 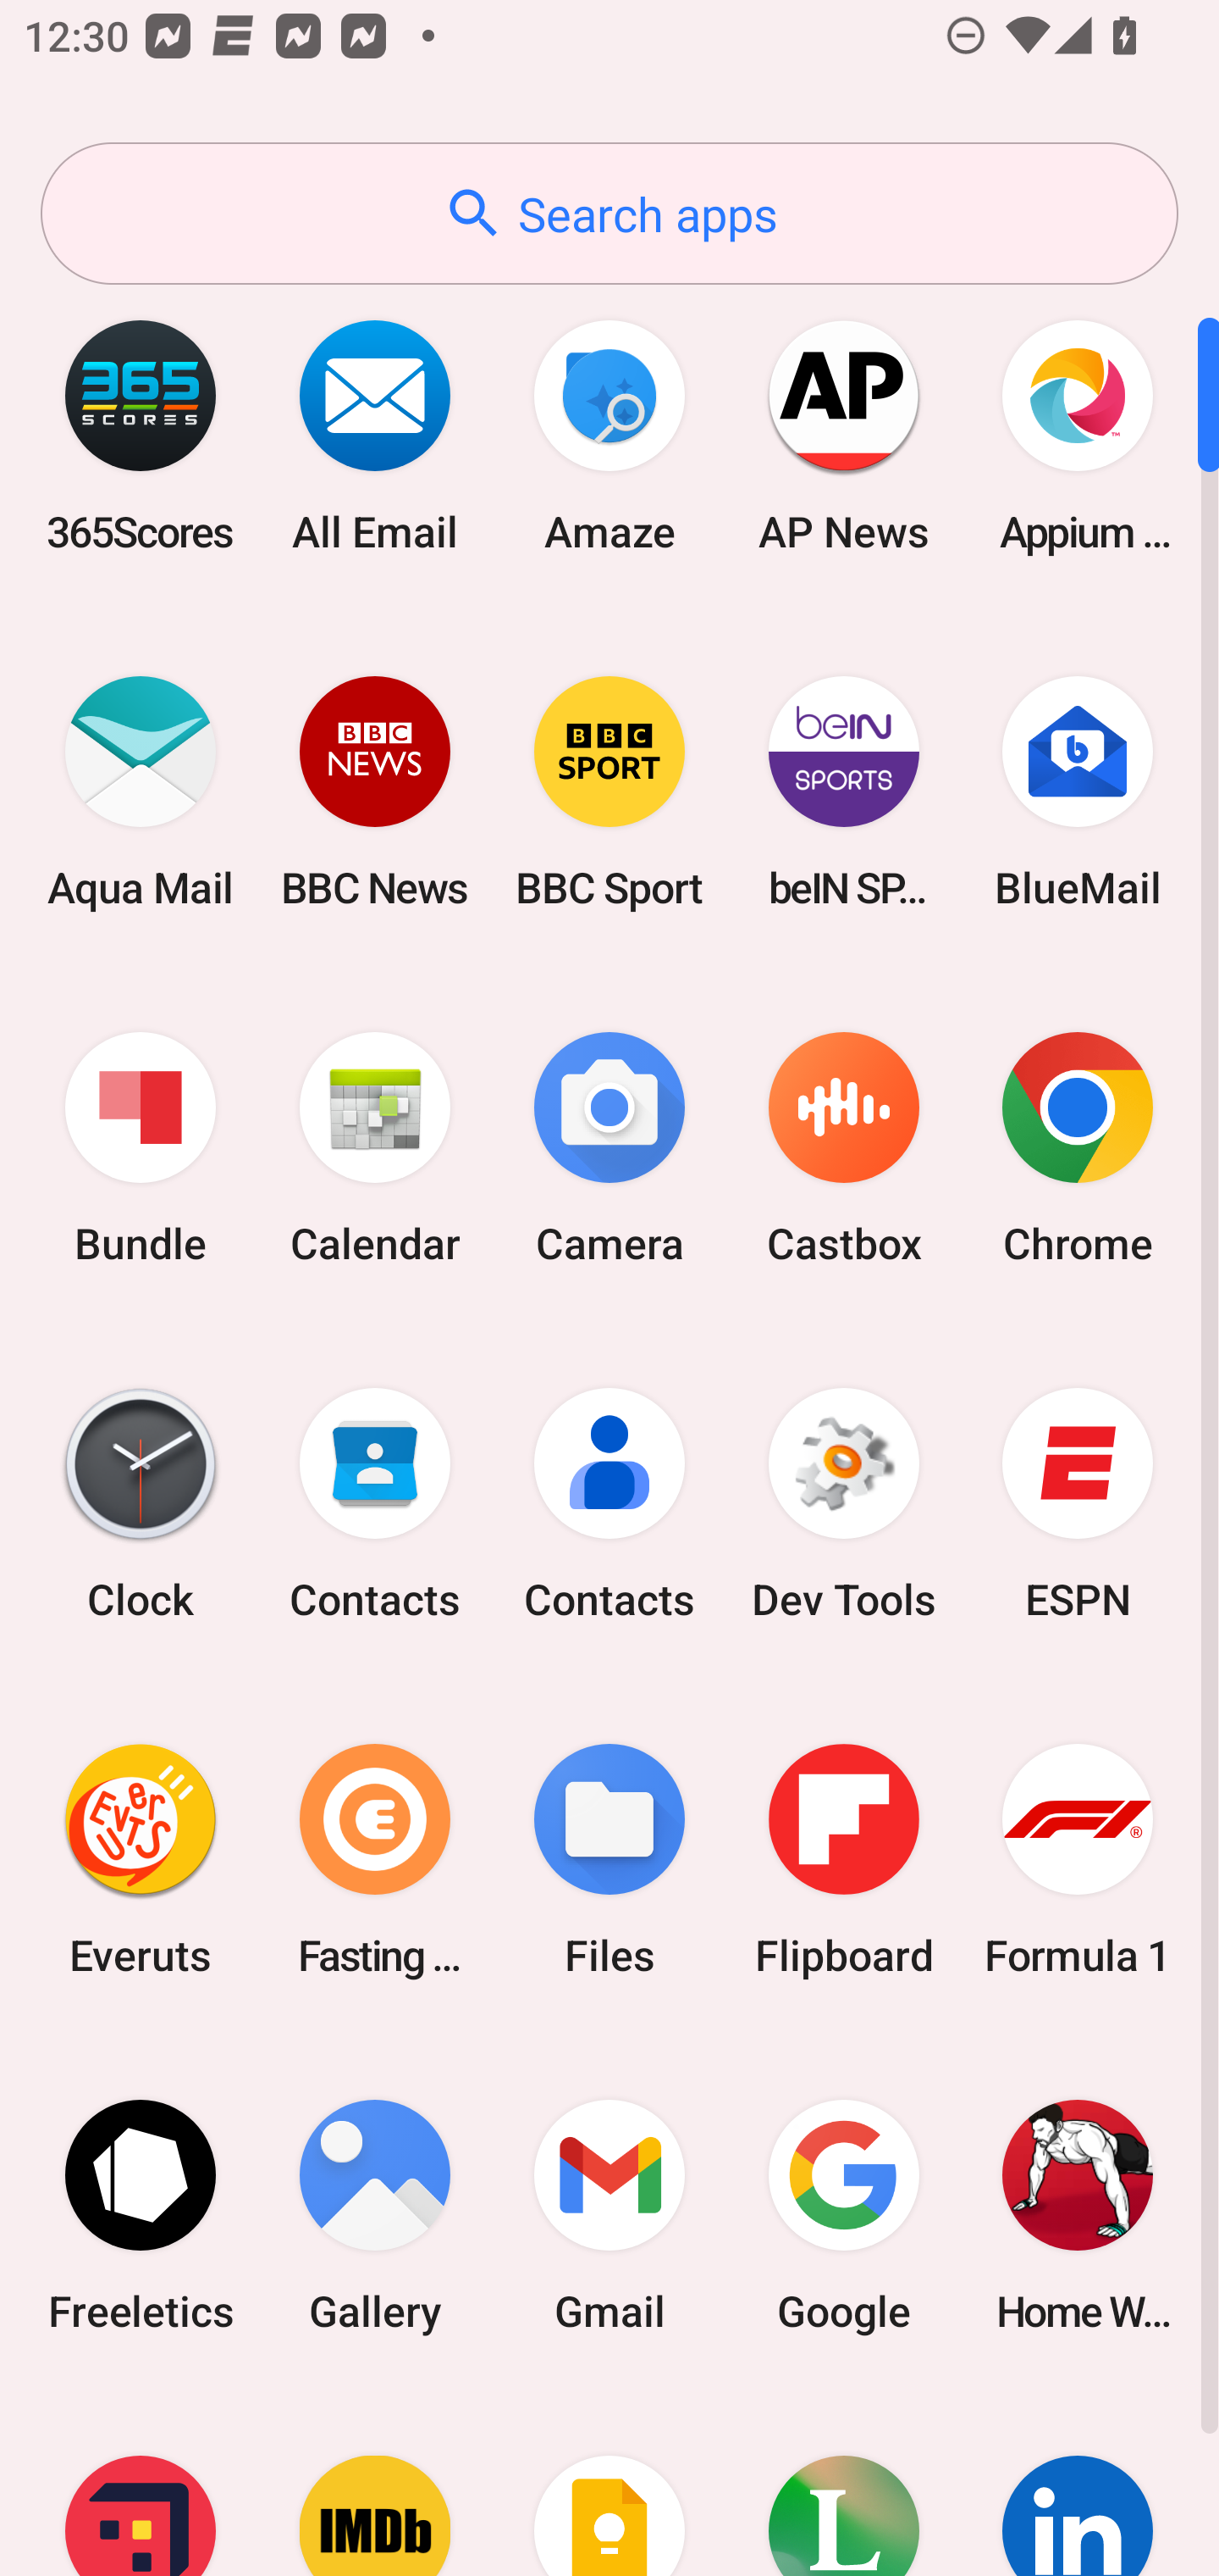 What do you see at coordinates (609, 1149) in the screenshot?
I see `Camera` at bounding box center [609, 1149].